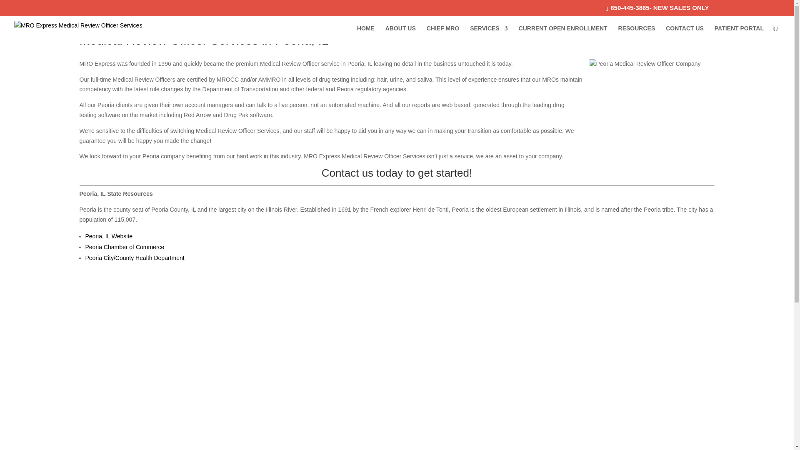  Describe the element at coordinates (637, 34) in the screenshot. I see `RESOURCES` at that location.